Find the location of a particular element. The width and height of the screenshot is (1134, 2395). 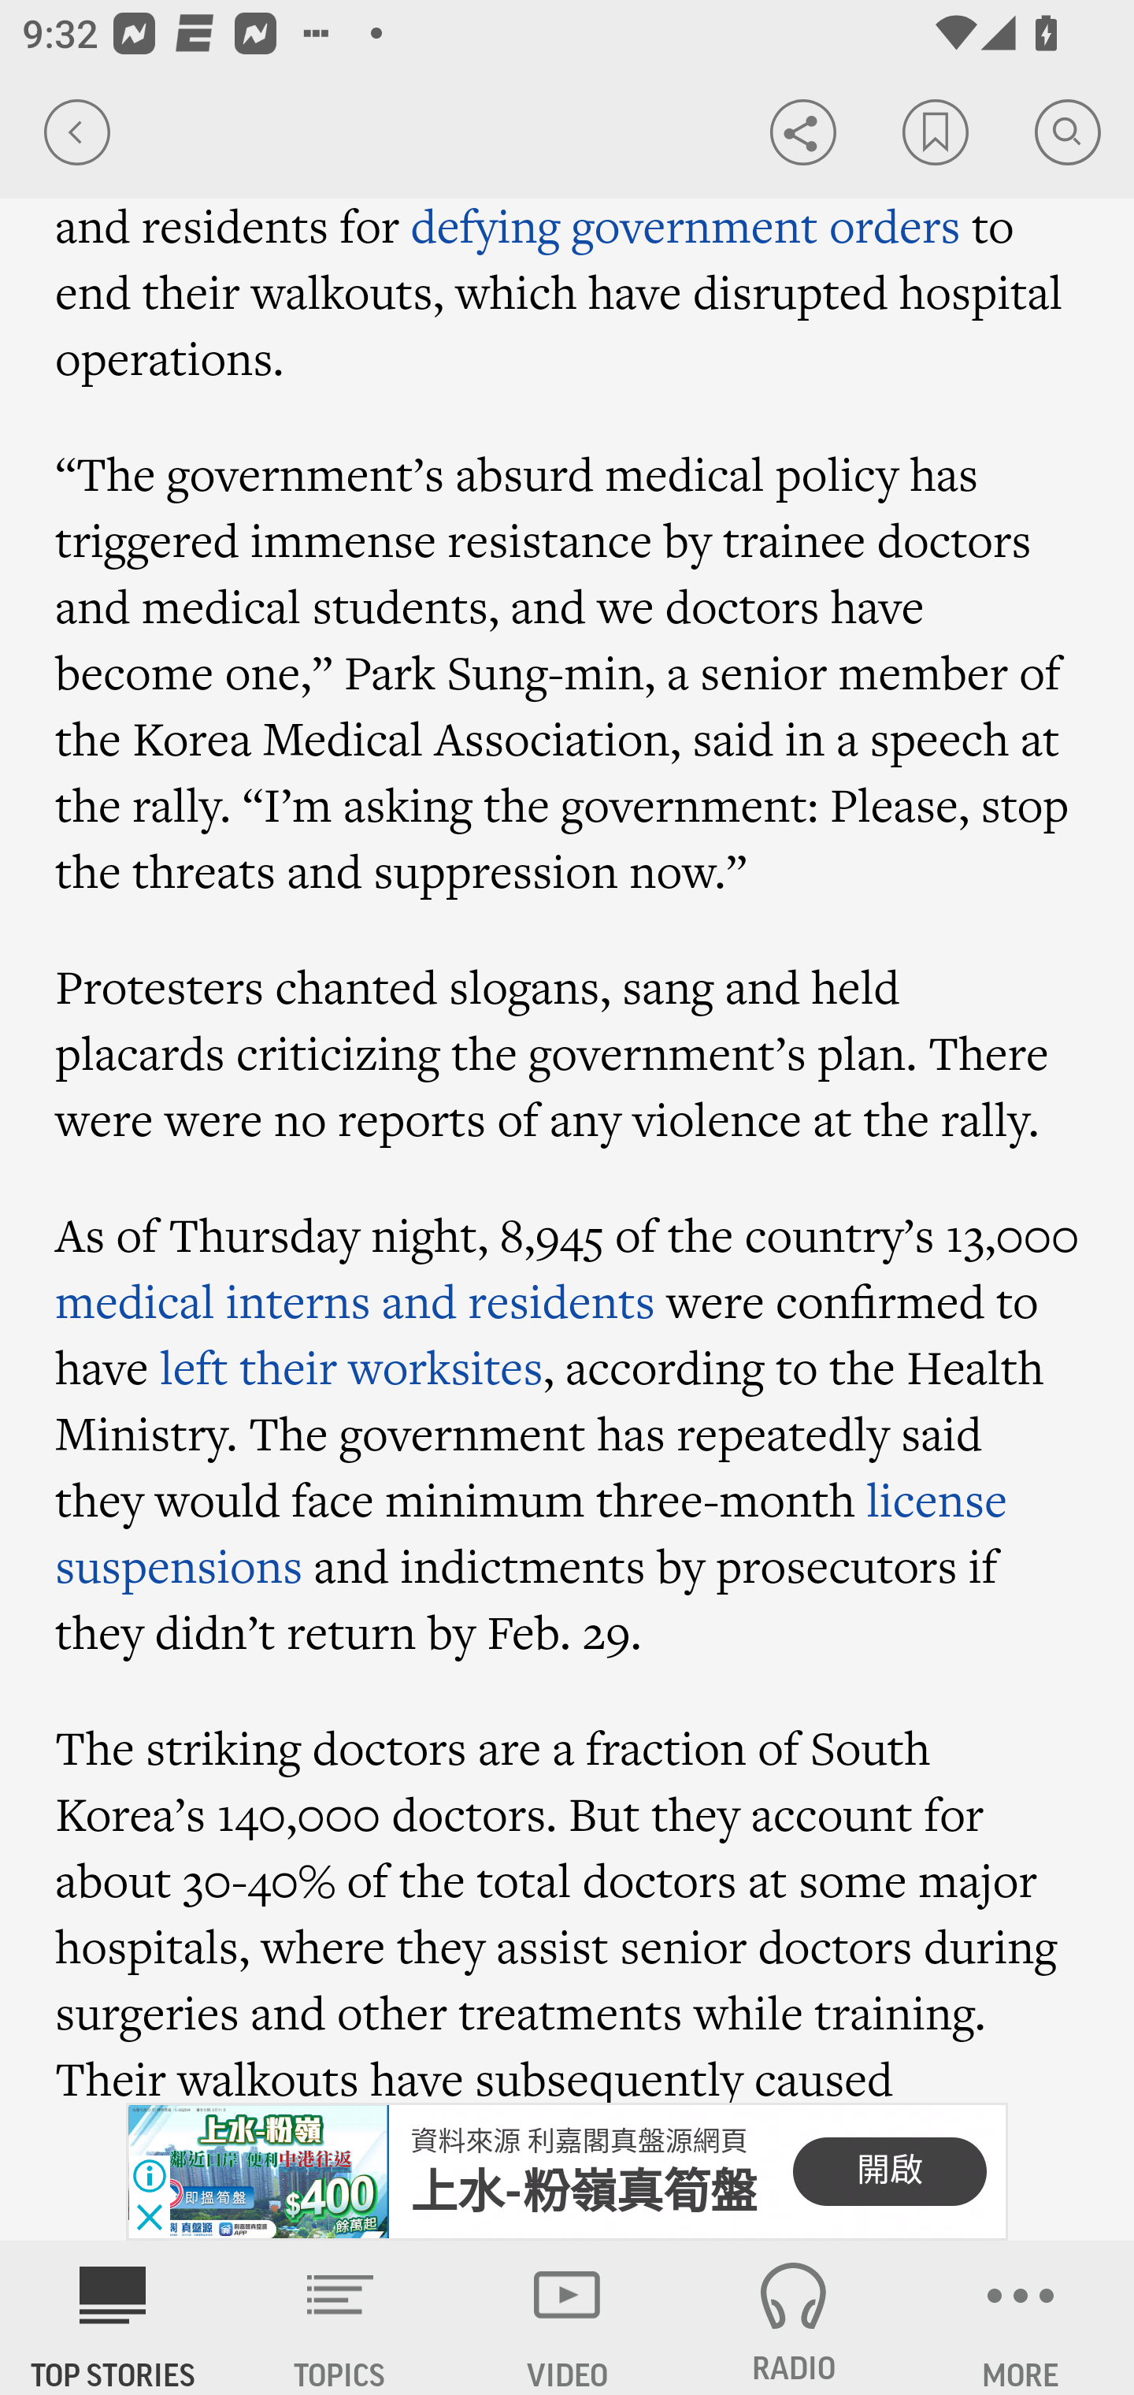

license suspensions is located at coordinates (532, 1532).